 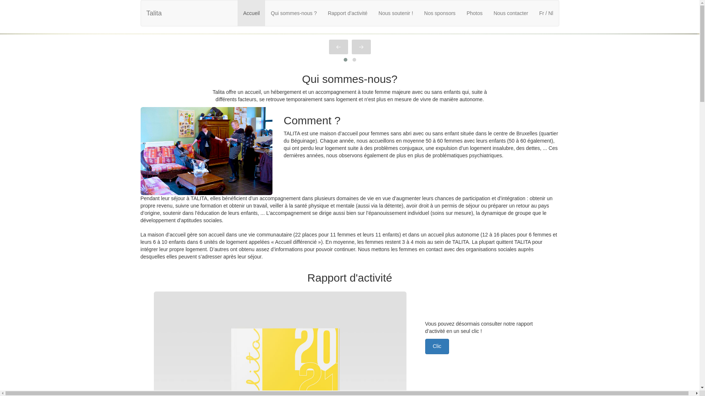 What do you see at coordinates (511, 13) in the screenshot?
I see `Nous contacter` at bounding box center [511, 13].